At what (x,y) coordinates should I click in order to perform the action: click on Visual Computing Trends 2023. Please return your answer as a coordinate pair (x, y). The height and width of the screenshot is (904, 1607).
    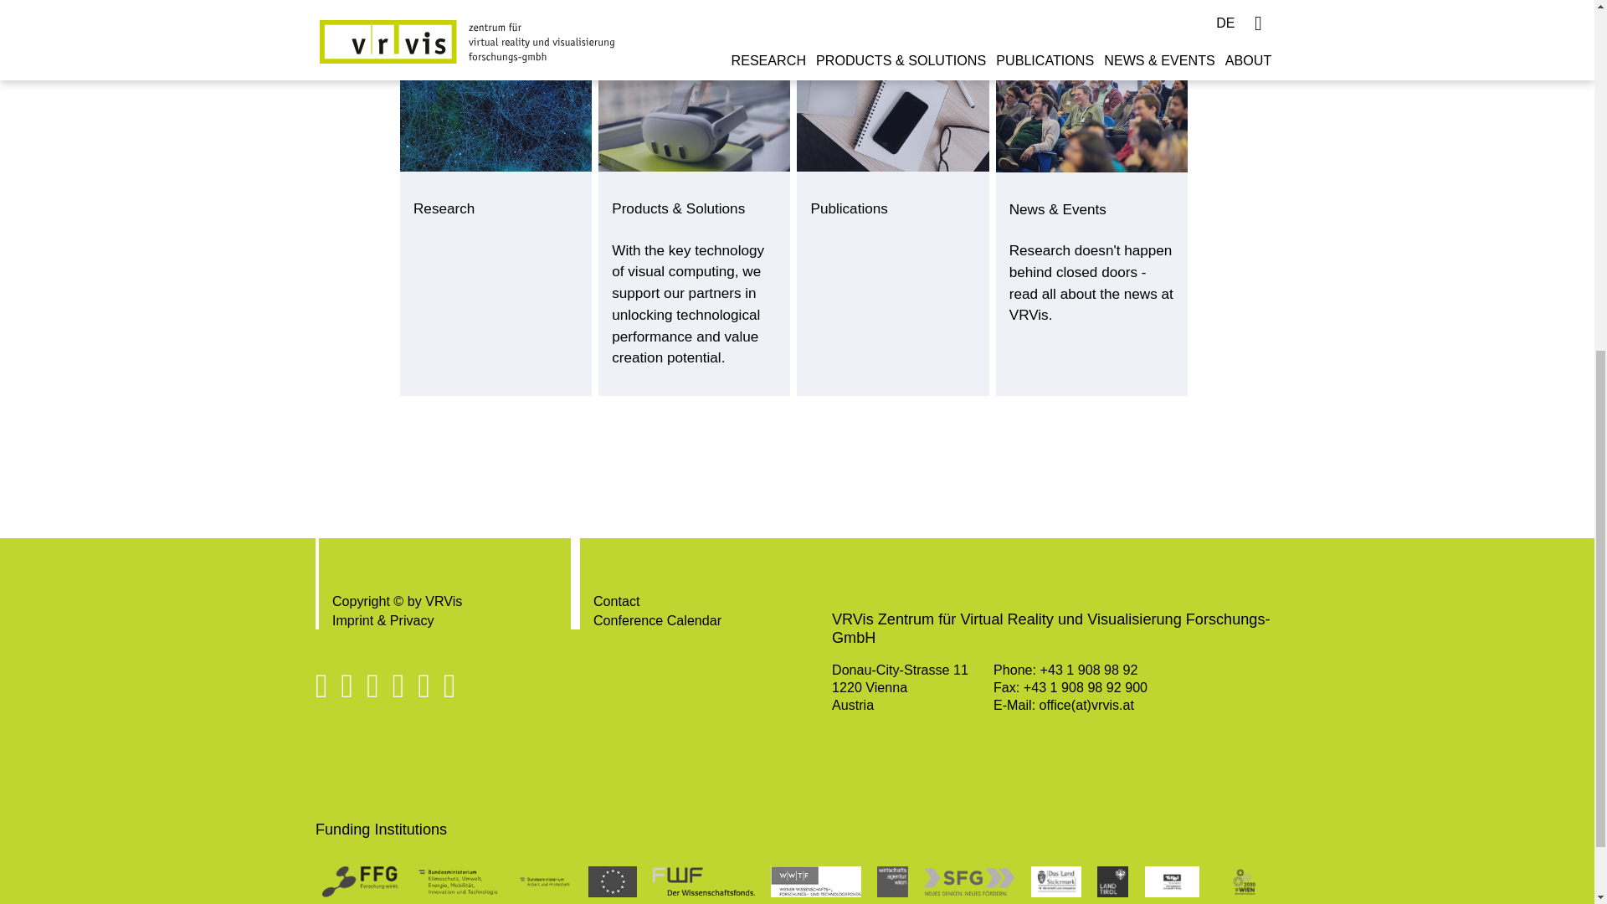
    Looking at the image, I should click on (1091, 116).